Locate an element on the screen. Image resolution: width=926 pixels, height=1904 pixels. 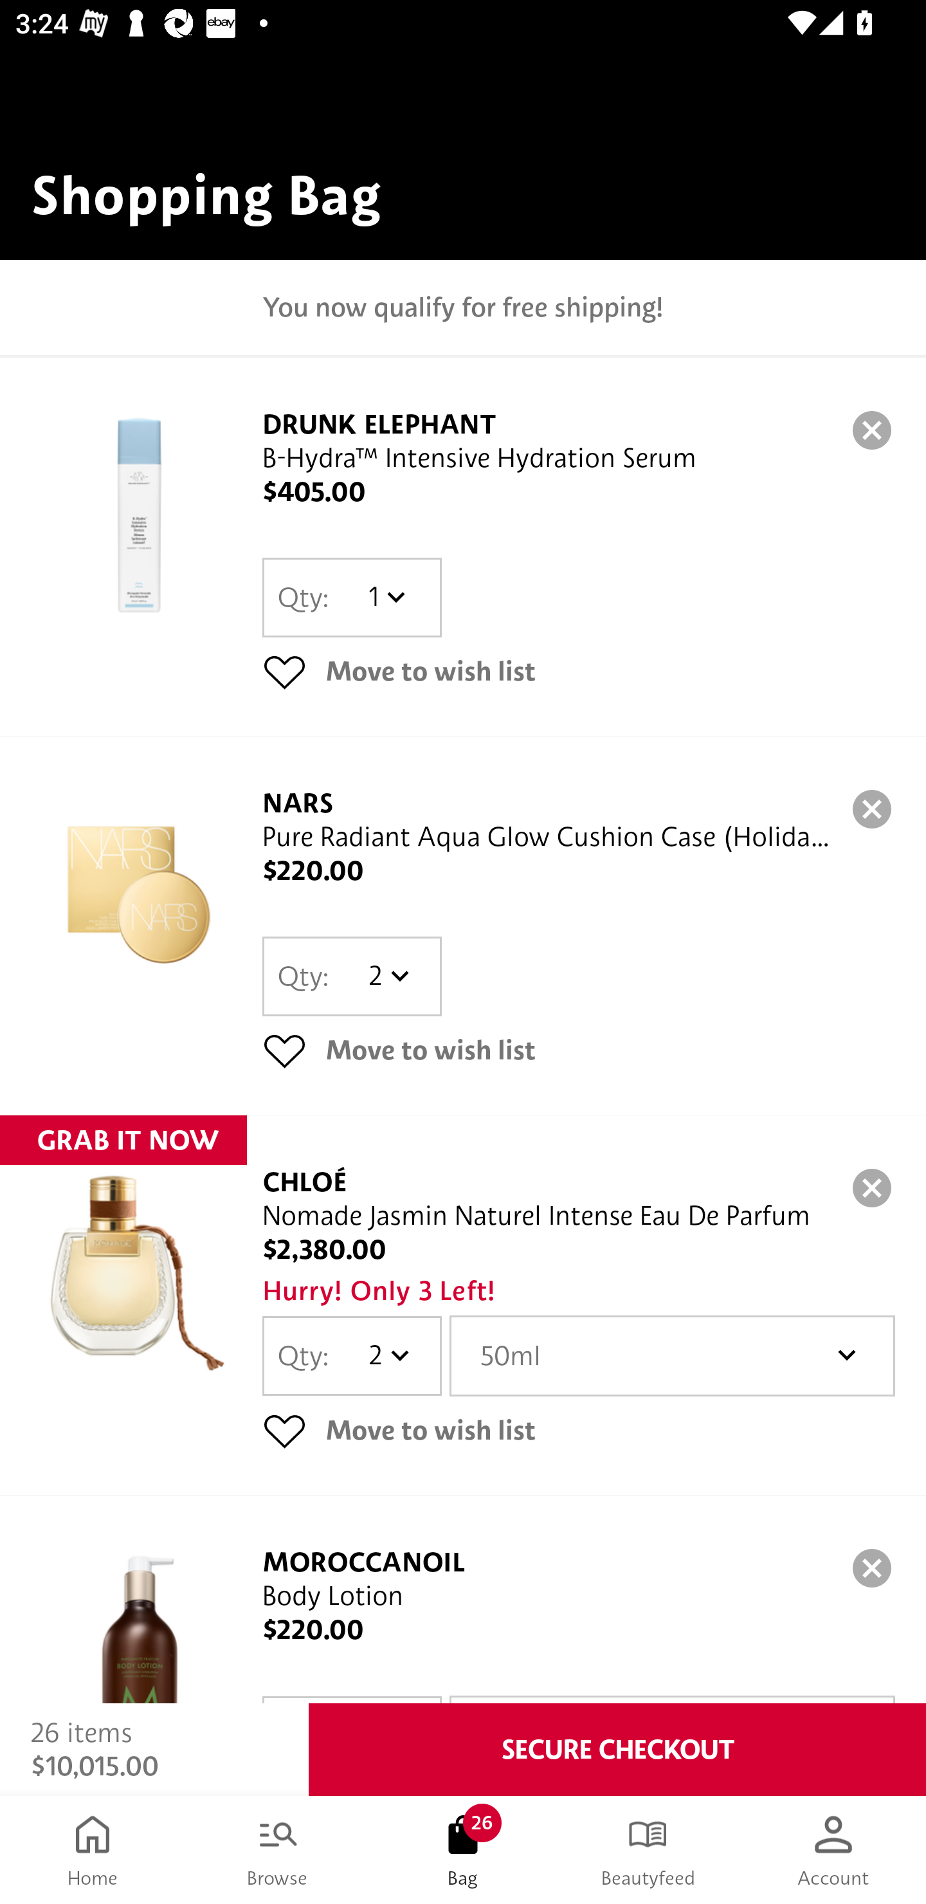
Move to wish list is located at coordinates (579, 1050).